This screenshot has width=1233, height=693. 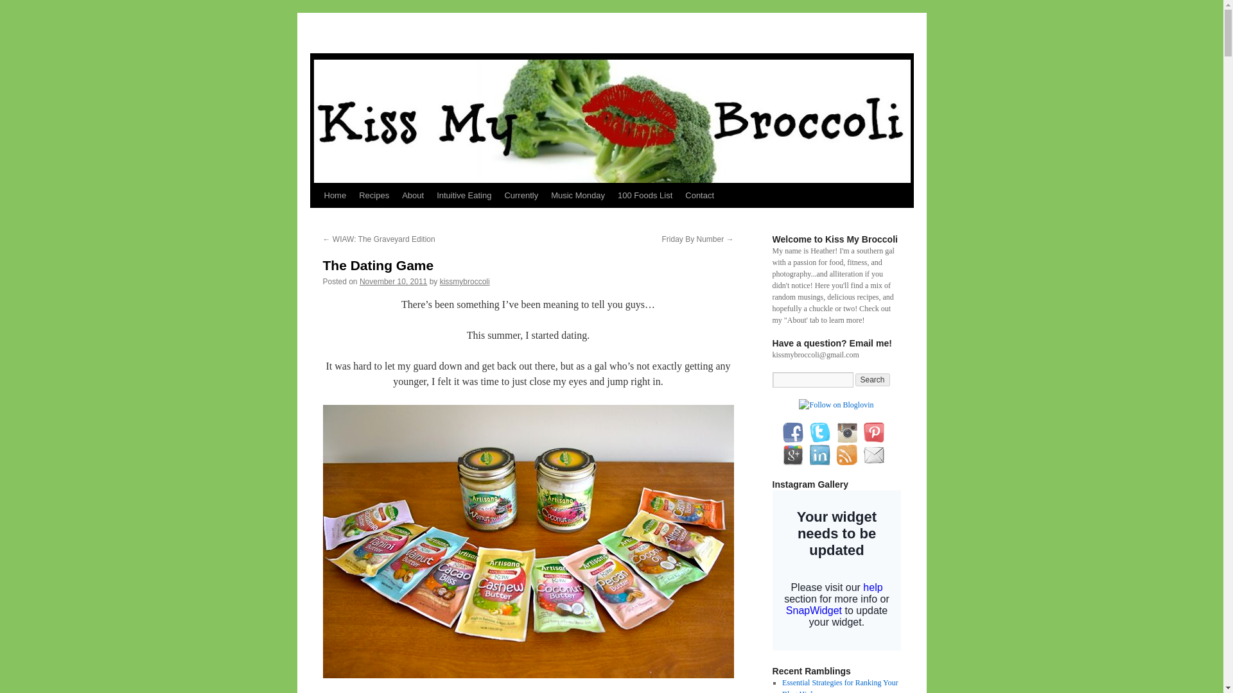 What do you see at coordinates (464, 196) in the screenshot?
I see `Intuitive Eating` at bounding box center [464, 196].